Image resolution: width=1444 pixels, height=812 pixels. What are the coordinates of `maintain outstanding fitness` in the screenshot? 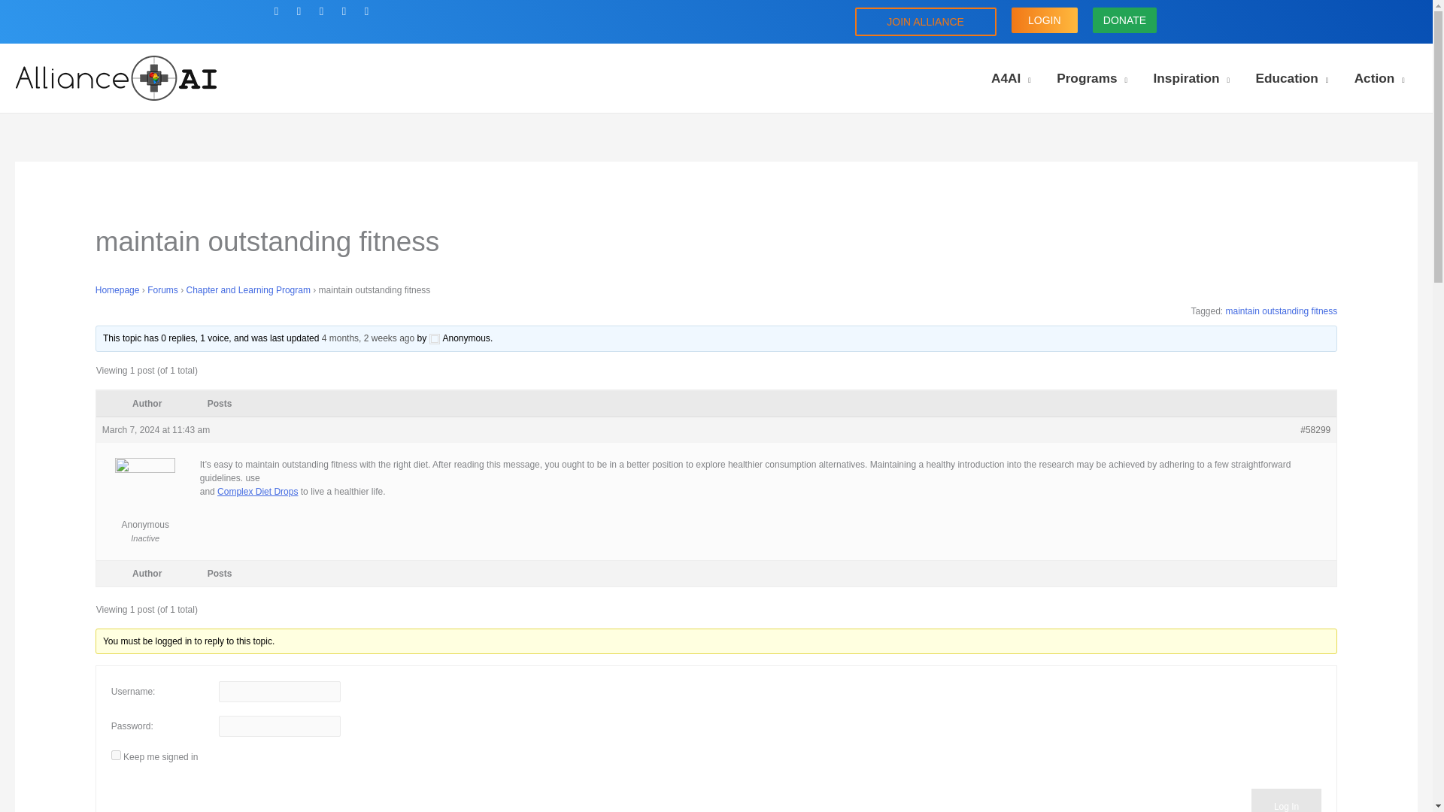 It's located at (369, 338).